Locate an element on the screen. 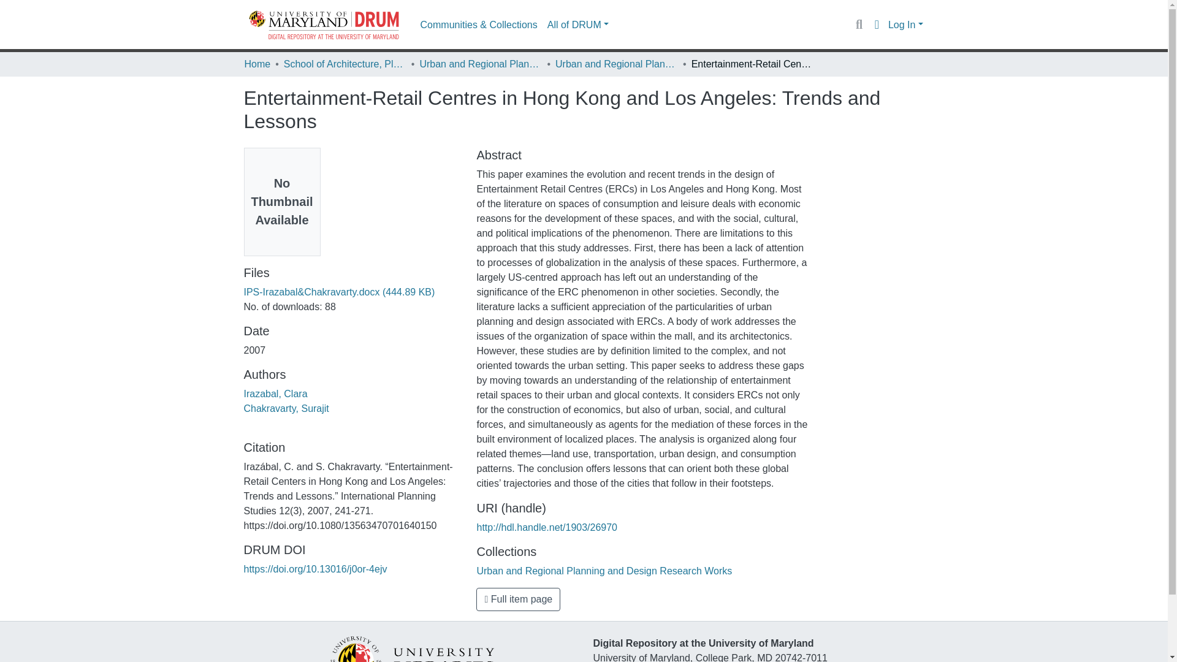  Log In is located at coordinates (905, 25).